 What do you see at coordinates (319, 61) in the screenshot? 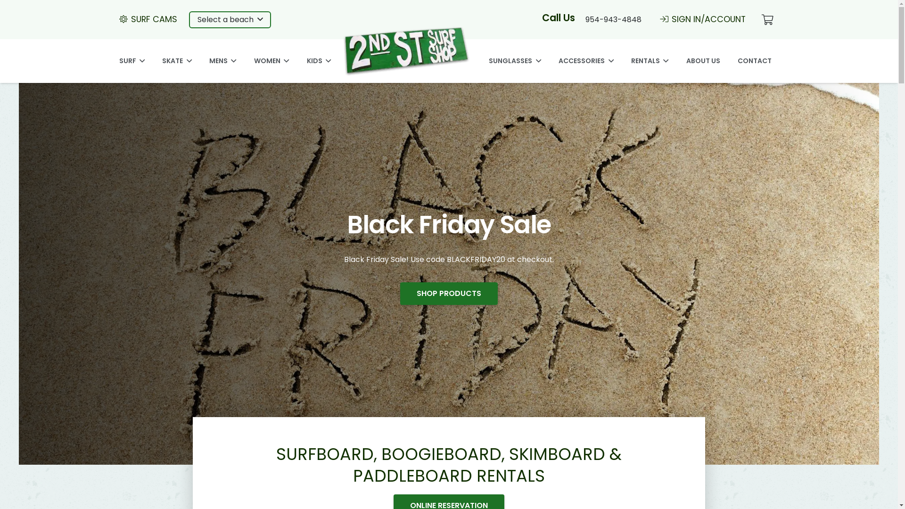
I see `KIDS` at bounding box center [319, 61].